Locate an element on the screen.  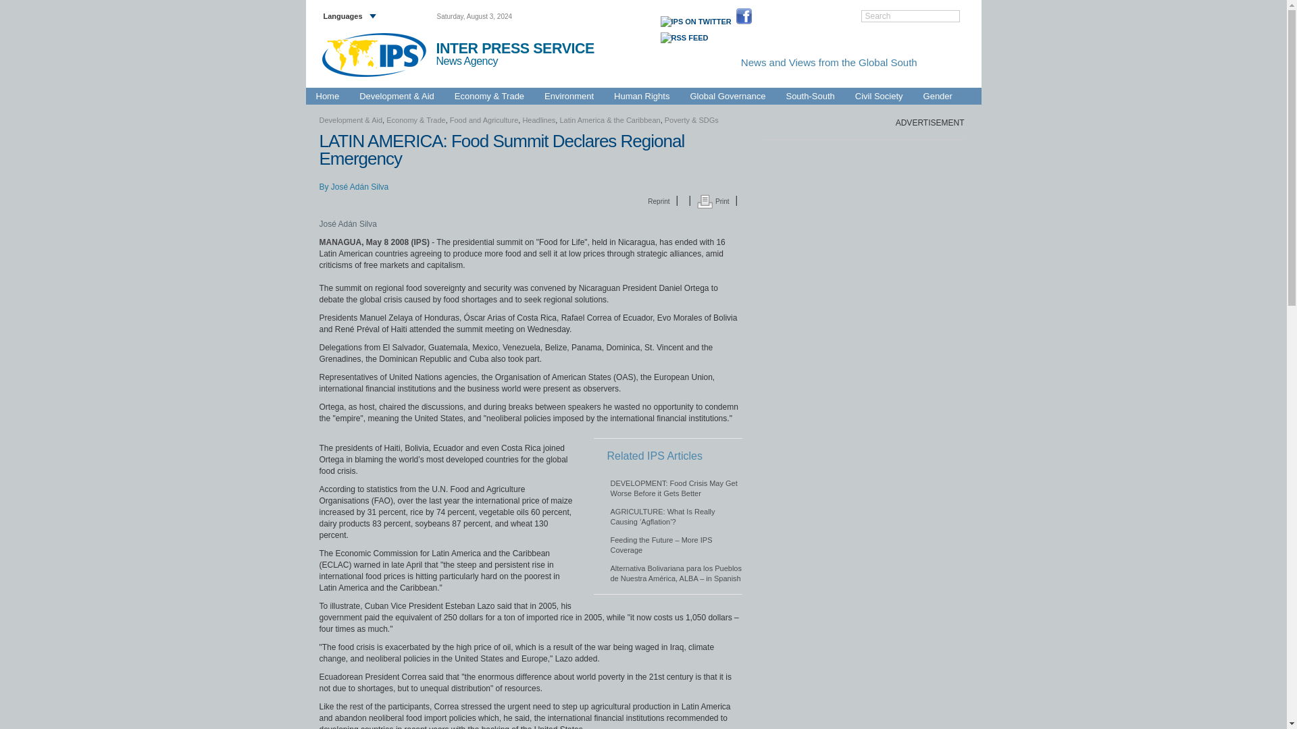
Europe is located at coordinates (663, 80).